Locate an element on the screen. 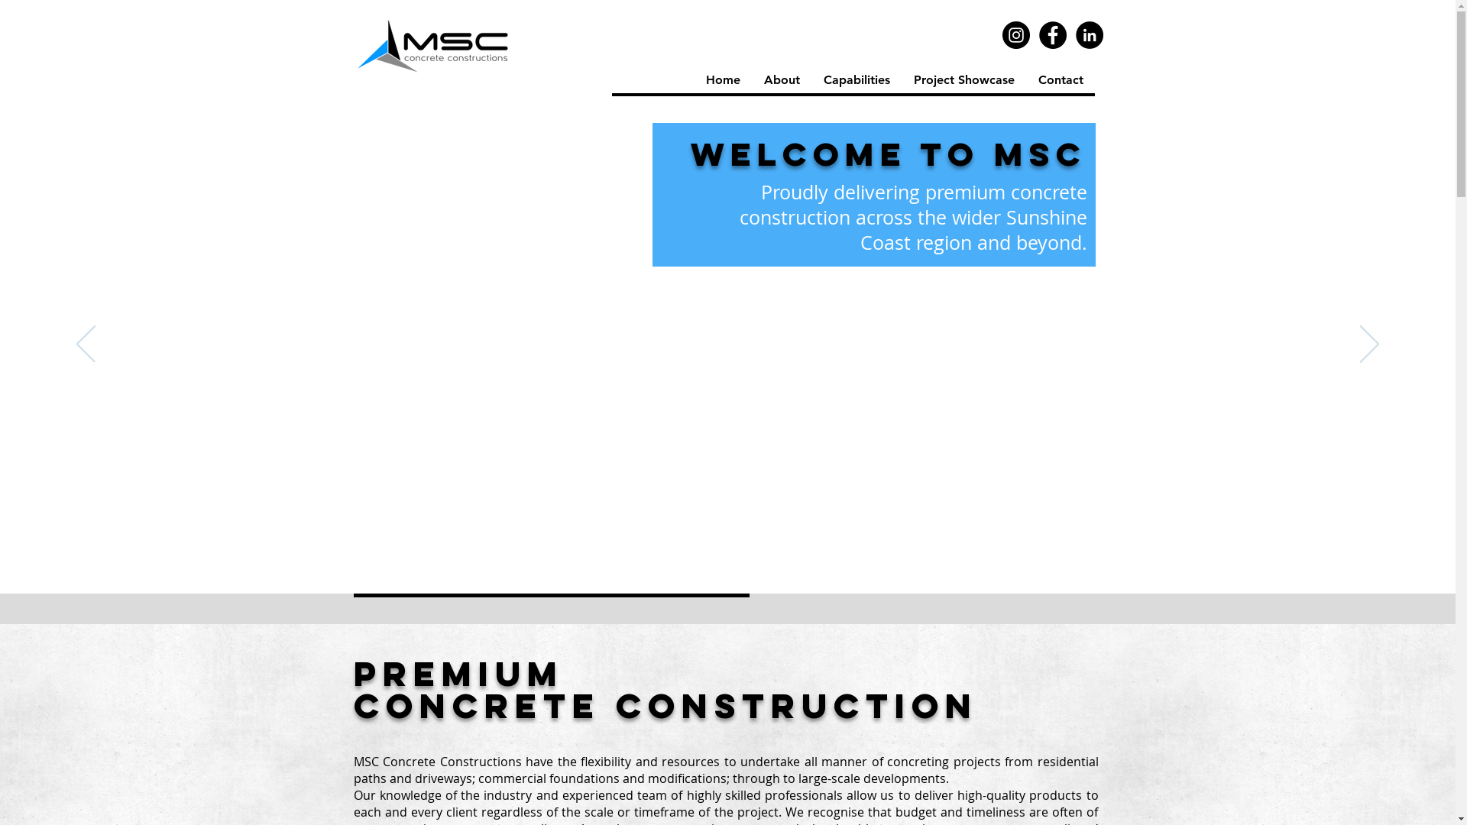 Image resolution: width=1467 pixels, height=825 pixels. Project Showcase is located at coordinates (964, 79).